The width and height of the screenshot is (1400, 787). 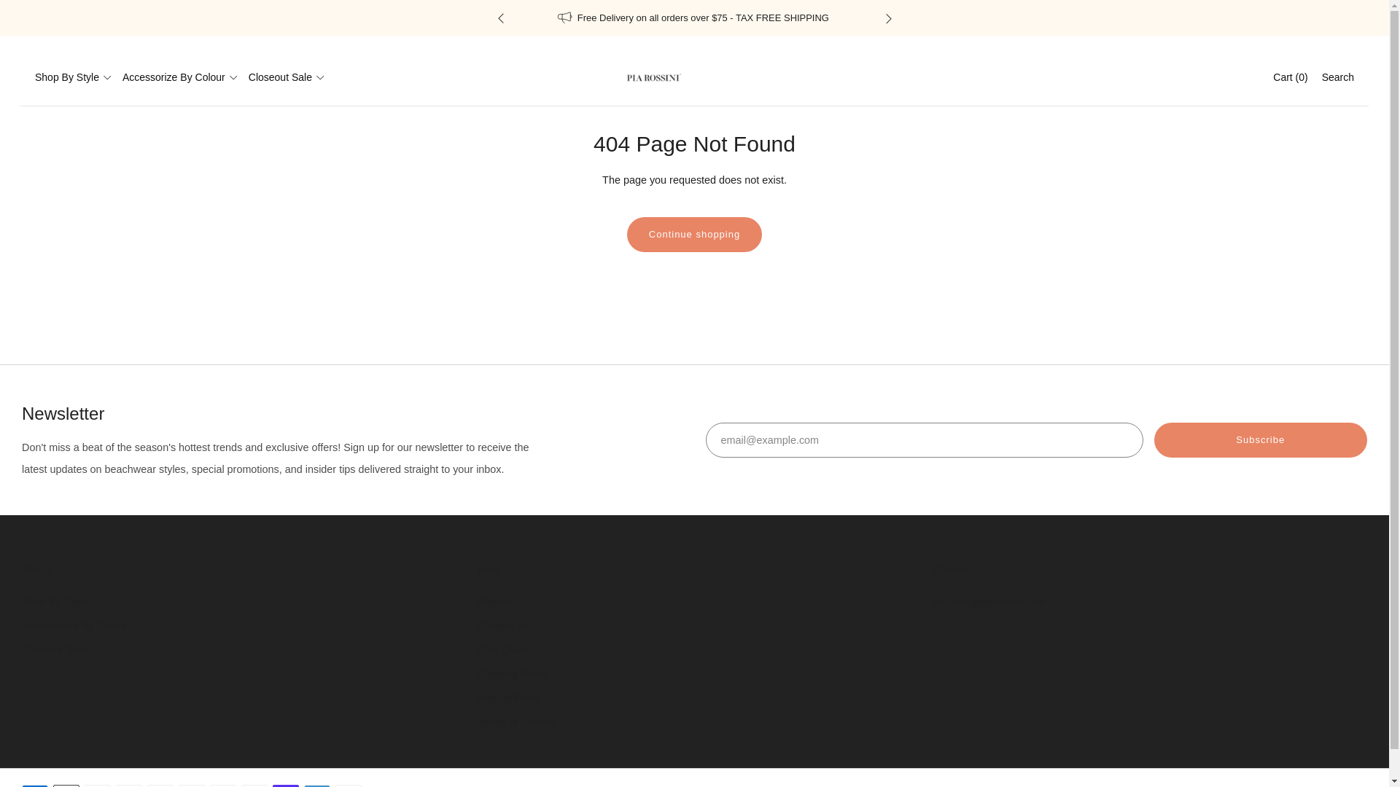 I want to click on PayPal, so click(x=254, y=783).